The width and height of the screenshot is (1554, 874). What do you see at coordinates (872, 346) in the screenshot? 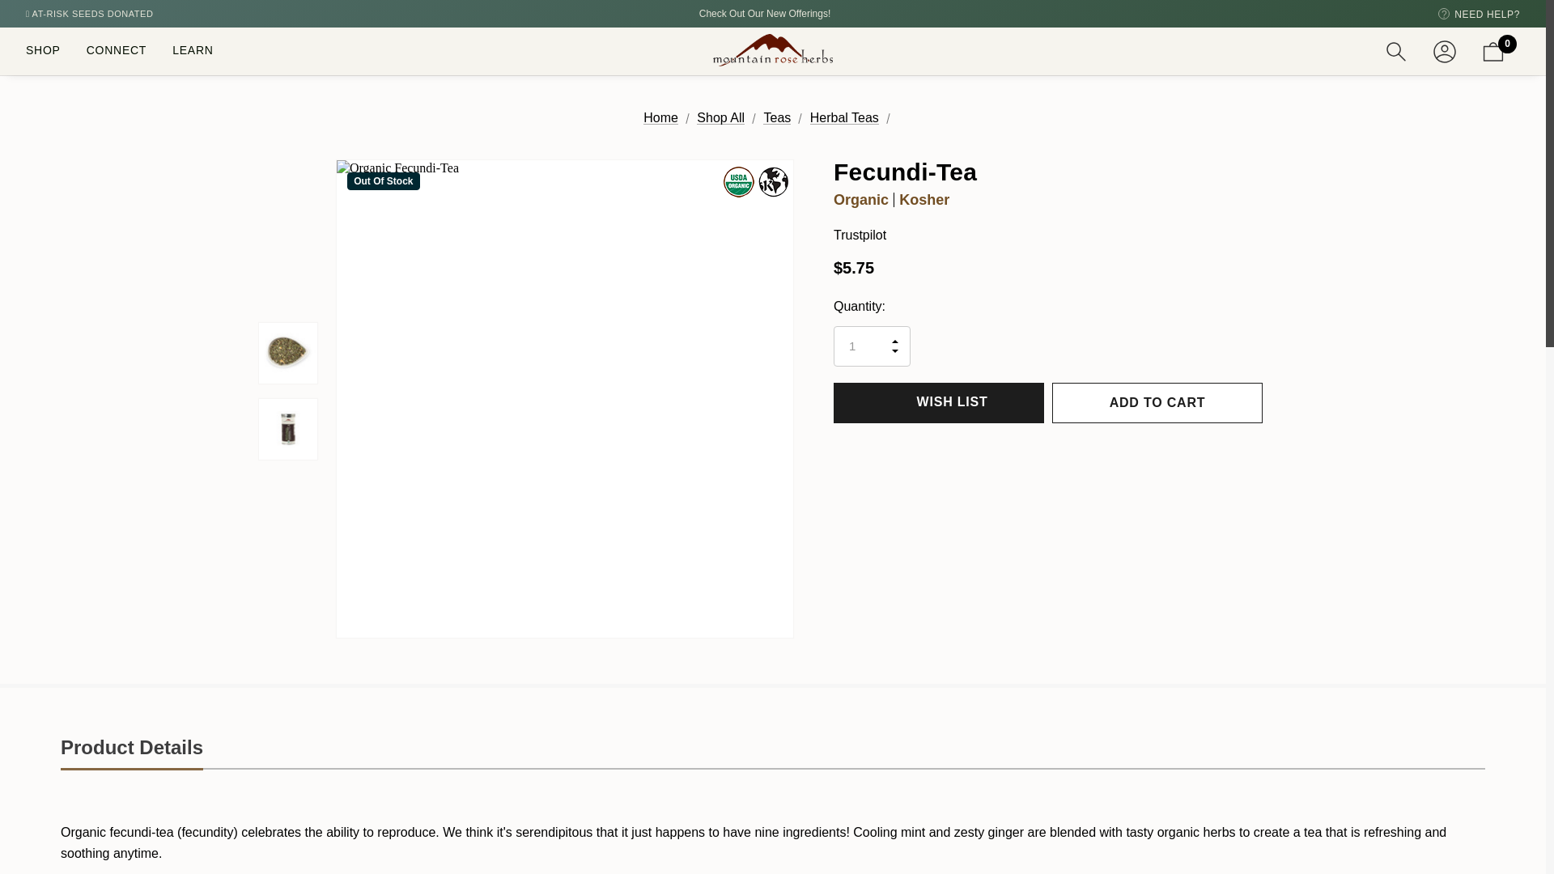
I see `1` at bounding box center [872, 346].